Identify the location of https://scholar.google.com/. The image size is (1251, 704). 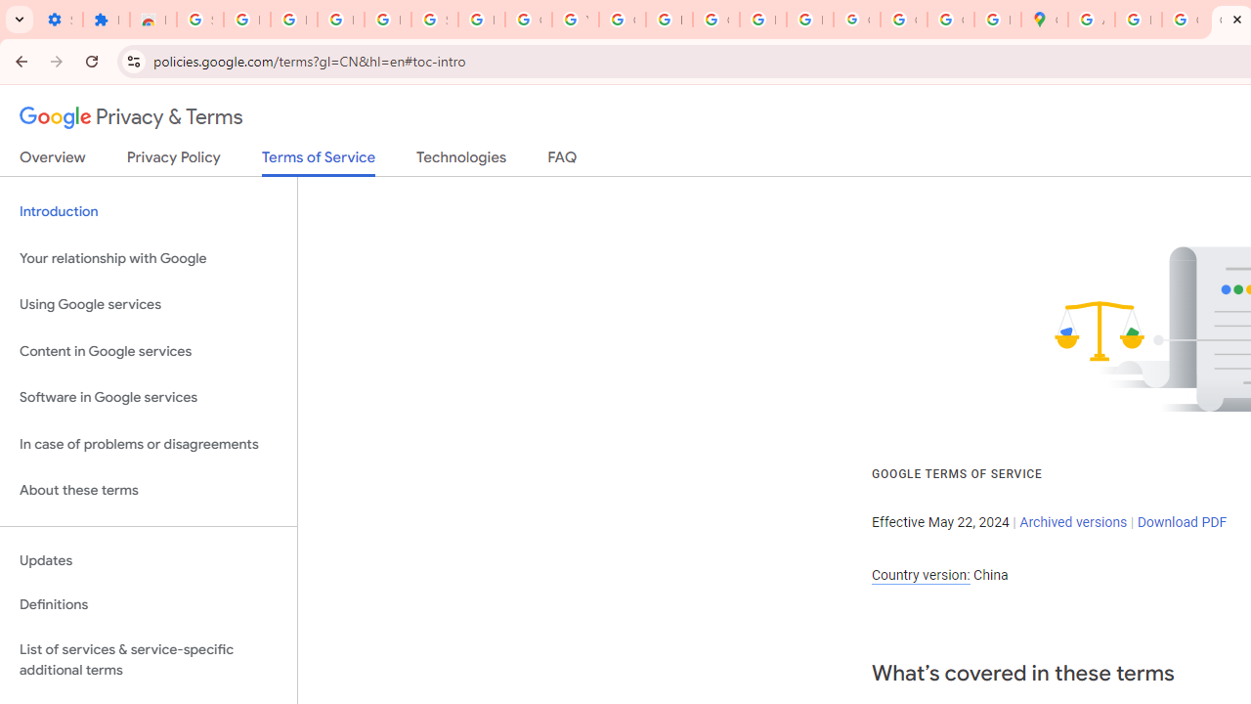
(669, 20).